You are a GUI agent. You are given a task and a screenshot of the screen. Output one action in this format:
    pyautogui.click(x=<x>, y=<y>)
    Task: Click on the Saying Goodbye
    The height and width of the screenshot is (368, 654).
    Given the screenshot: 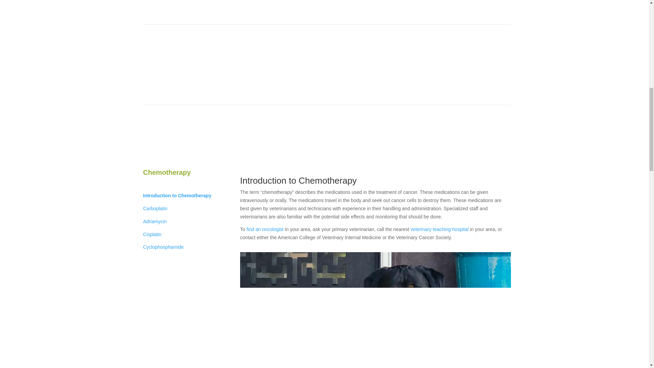 What is the action you would take?
    pyautogui.click(x=464, y=150)
    